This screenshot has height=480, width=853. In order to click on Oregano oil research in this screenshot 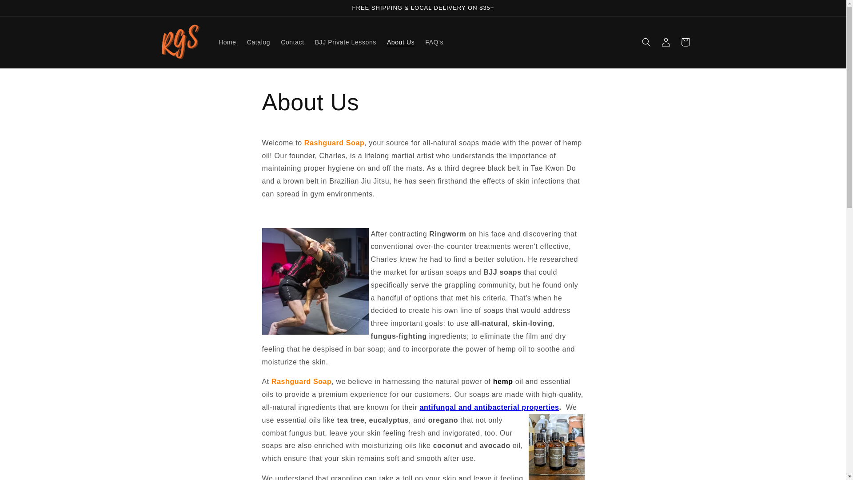, I will do `click(489, 407)`.